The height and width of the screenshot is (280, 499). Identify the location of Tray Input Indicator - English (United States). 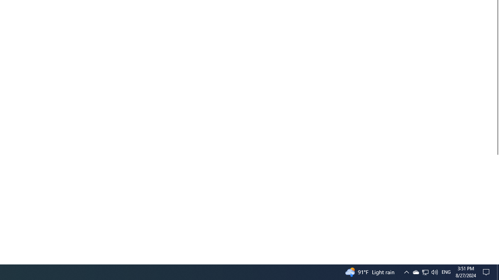
(416, 272).